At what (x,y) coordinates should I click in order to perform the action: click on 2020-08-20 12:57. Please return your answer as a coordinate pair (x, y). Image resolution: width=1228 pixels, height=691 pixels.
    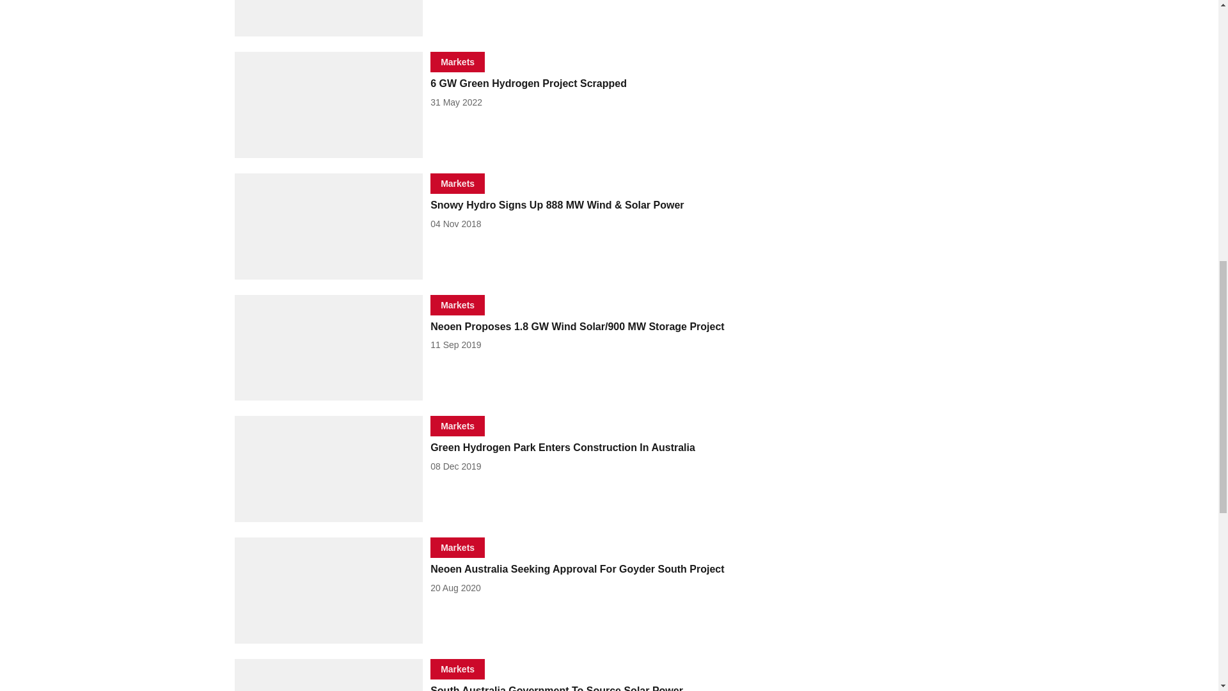
    Looking at the image, I should click on (455, 587).